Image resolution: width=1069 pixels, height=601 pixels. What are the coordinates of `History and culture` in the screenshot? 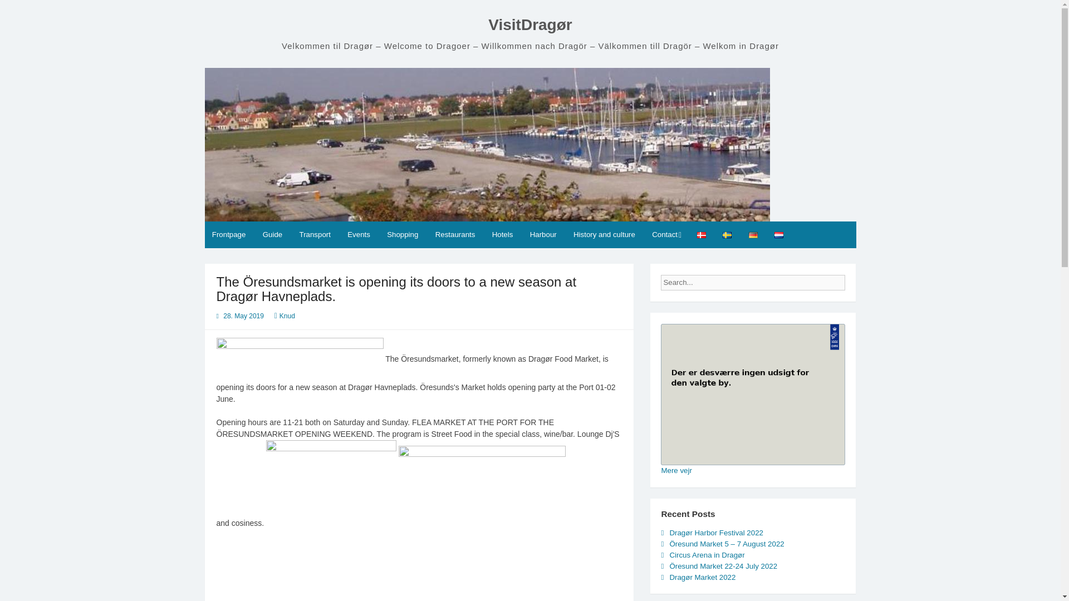 It's located at (604, 235).